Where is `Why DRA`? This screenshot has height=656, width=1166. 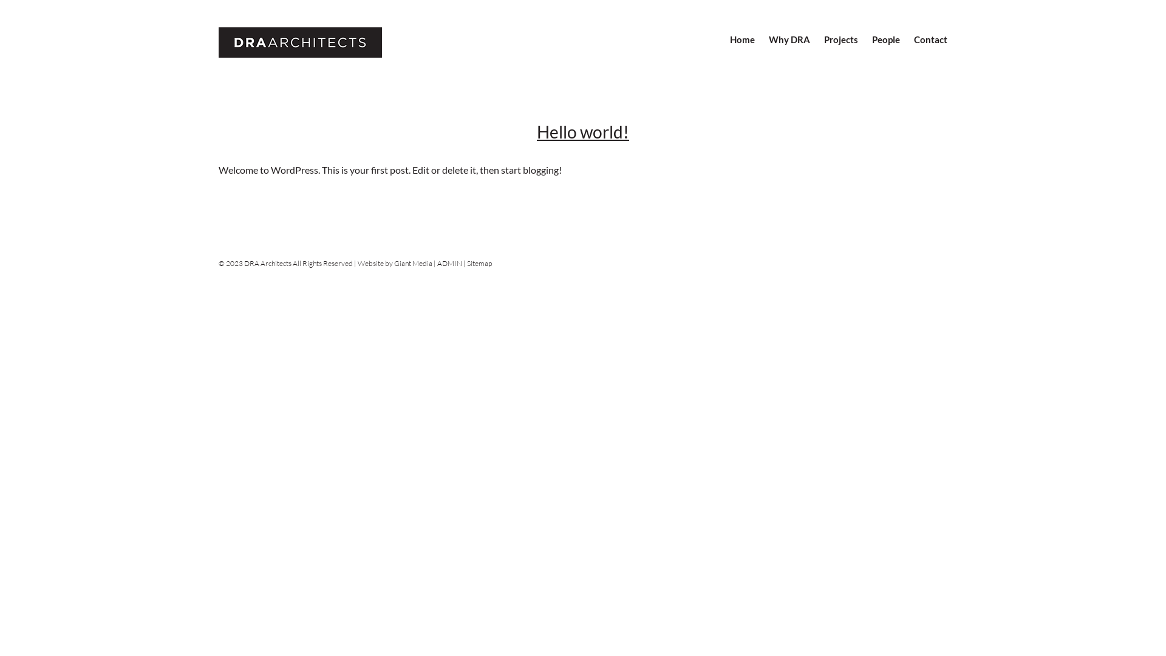
Why DRA is located at coordinates (782, 47).